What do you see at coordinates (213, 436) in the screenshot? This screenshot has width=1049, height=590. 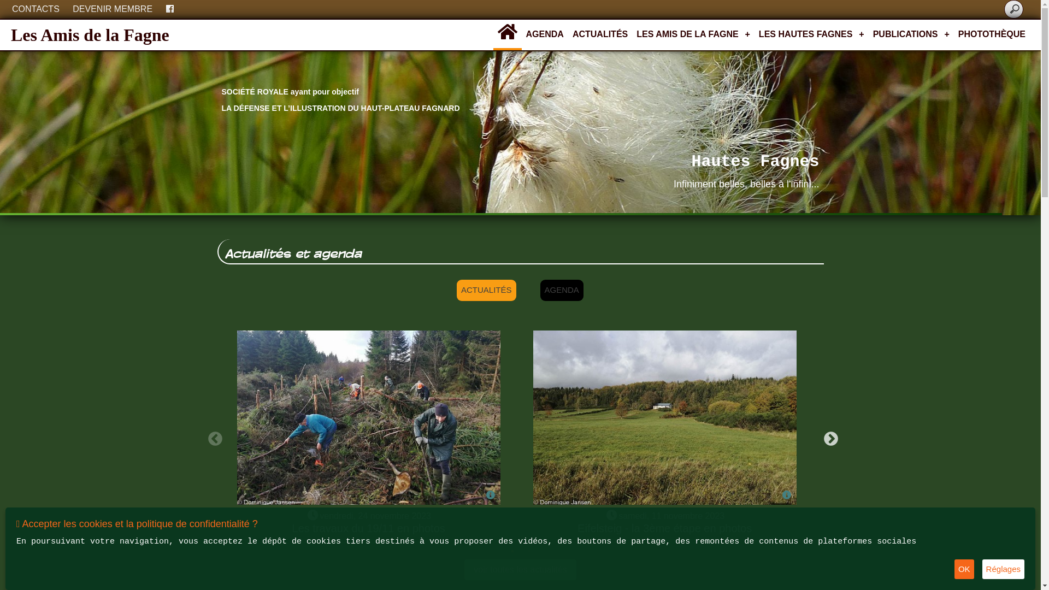 I see `Previous` at bounding box center [213, 436].